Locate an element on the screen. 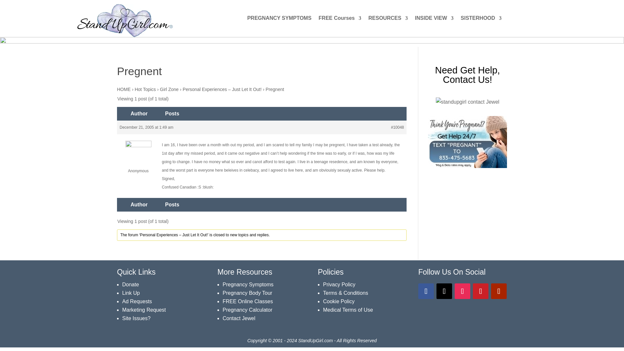 Image resolution: width=624 pixels, height=351 pixels. FREE Courses is located at coordinates (340, 19).